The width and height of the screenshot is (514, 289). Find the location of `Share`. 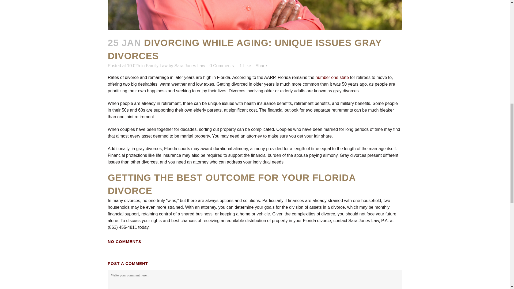

Share is located at coordinates (261, 65).